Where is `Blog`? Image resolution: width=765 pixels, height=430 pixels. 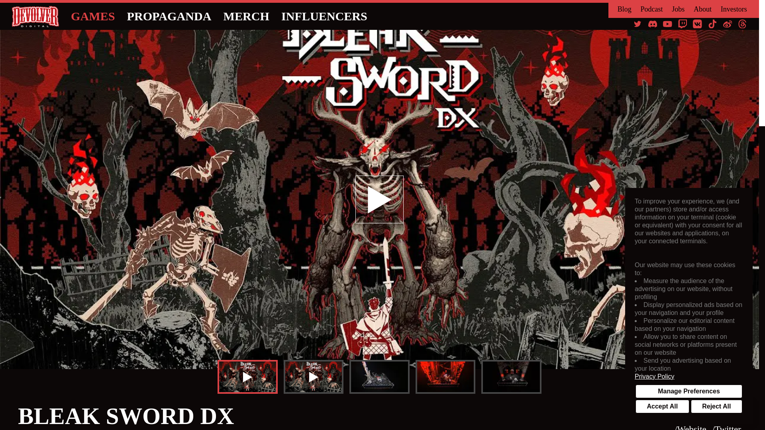 Blog is located at coordinates (624, 9).